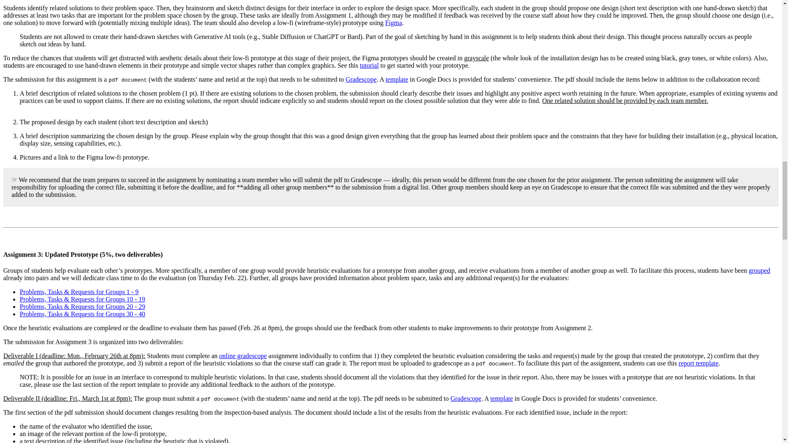  I want to click on grouped, so click(759, 271).